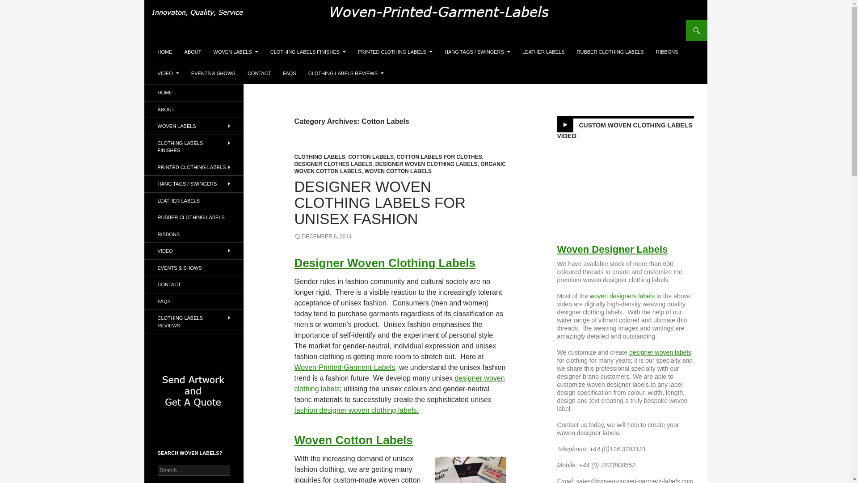 The width and height of the screenshot is (858, 483). What do you see at coordinates (622, 296) in the screenshot?
I see `Woven Designer Labels` at bounding box center [622, 296].